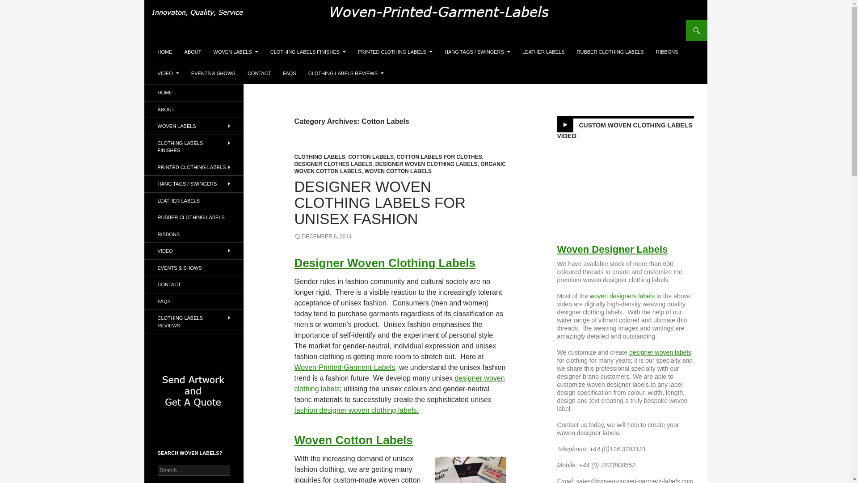 The width and height of the screenshot is (858, 483). What do you see at coordinates (622, 296) in the screenshot?
I see `Woven Designer Labels` at bounding box center [622, 296].